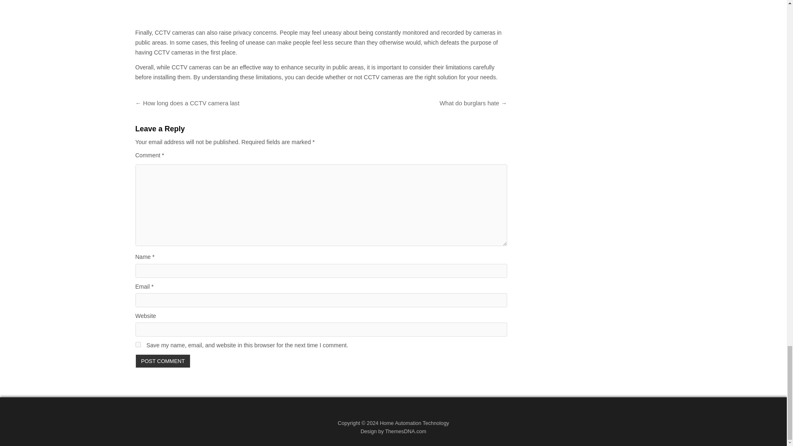 The width and height of the screenshot is (793, 446). What do you see at coordinates (138, 344) in the screenshot?
I see `yes` at bounding box center [138, 344].